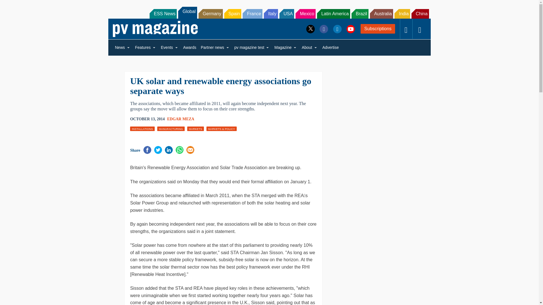 The height and width of the screenshot is (305, 543). What do you see at coordinates (147, 119) in the screenshot?
I see `Monday, October 13, 2014, 12:00 am` at bounding box center [147, 119].